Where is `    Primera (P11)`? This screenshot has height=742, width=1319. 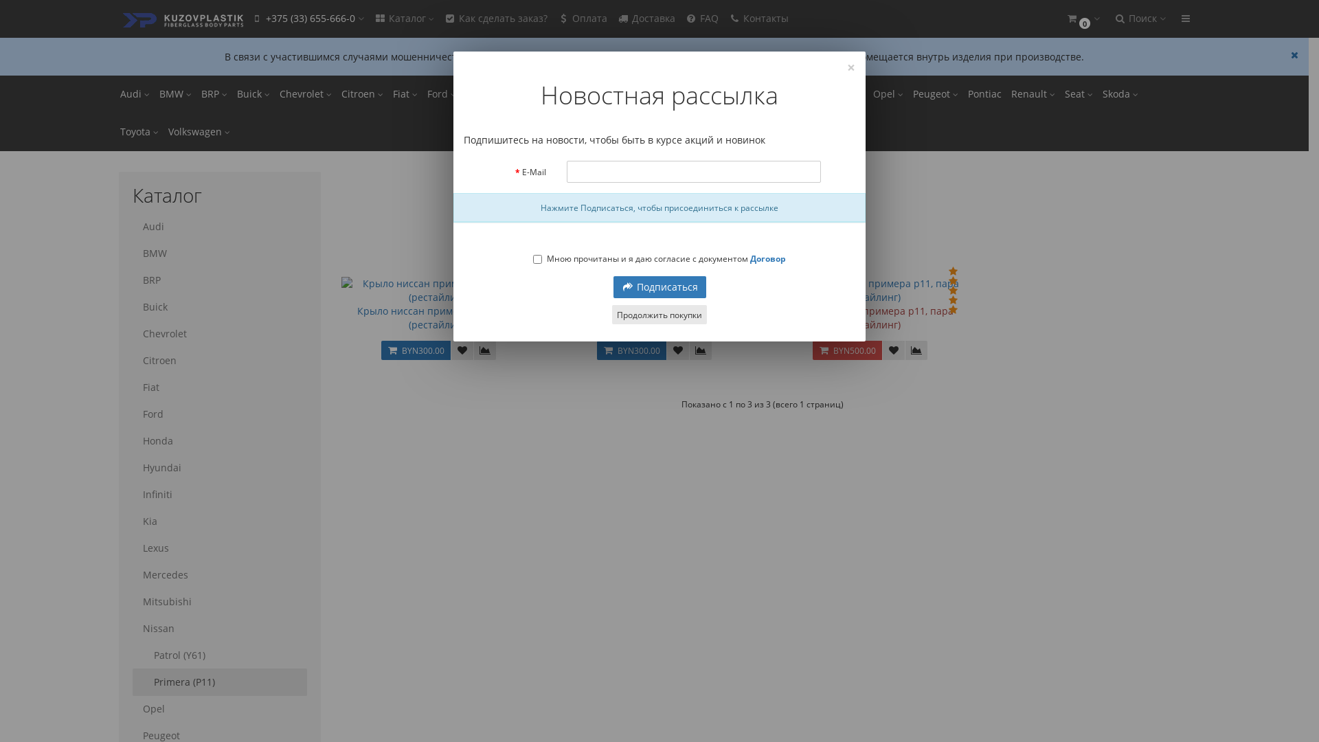     Primera (P11) is located at coordinates (219, 682).